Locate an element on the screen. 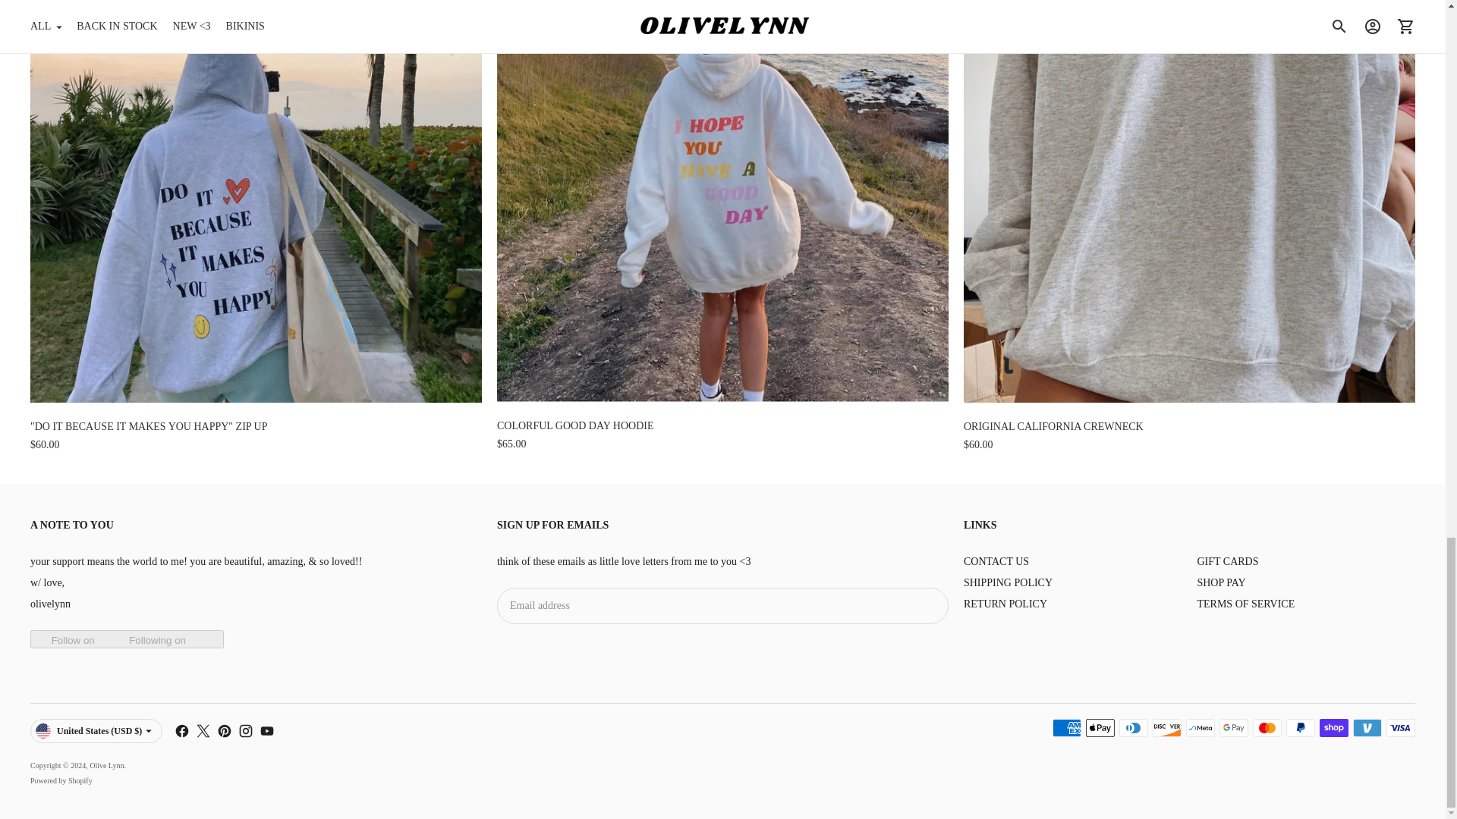  Olive Lynn on YouTube is located at coordinates (267, 731).